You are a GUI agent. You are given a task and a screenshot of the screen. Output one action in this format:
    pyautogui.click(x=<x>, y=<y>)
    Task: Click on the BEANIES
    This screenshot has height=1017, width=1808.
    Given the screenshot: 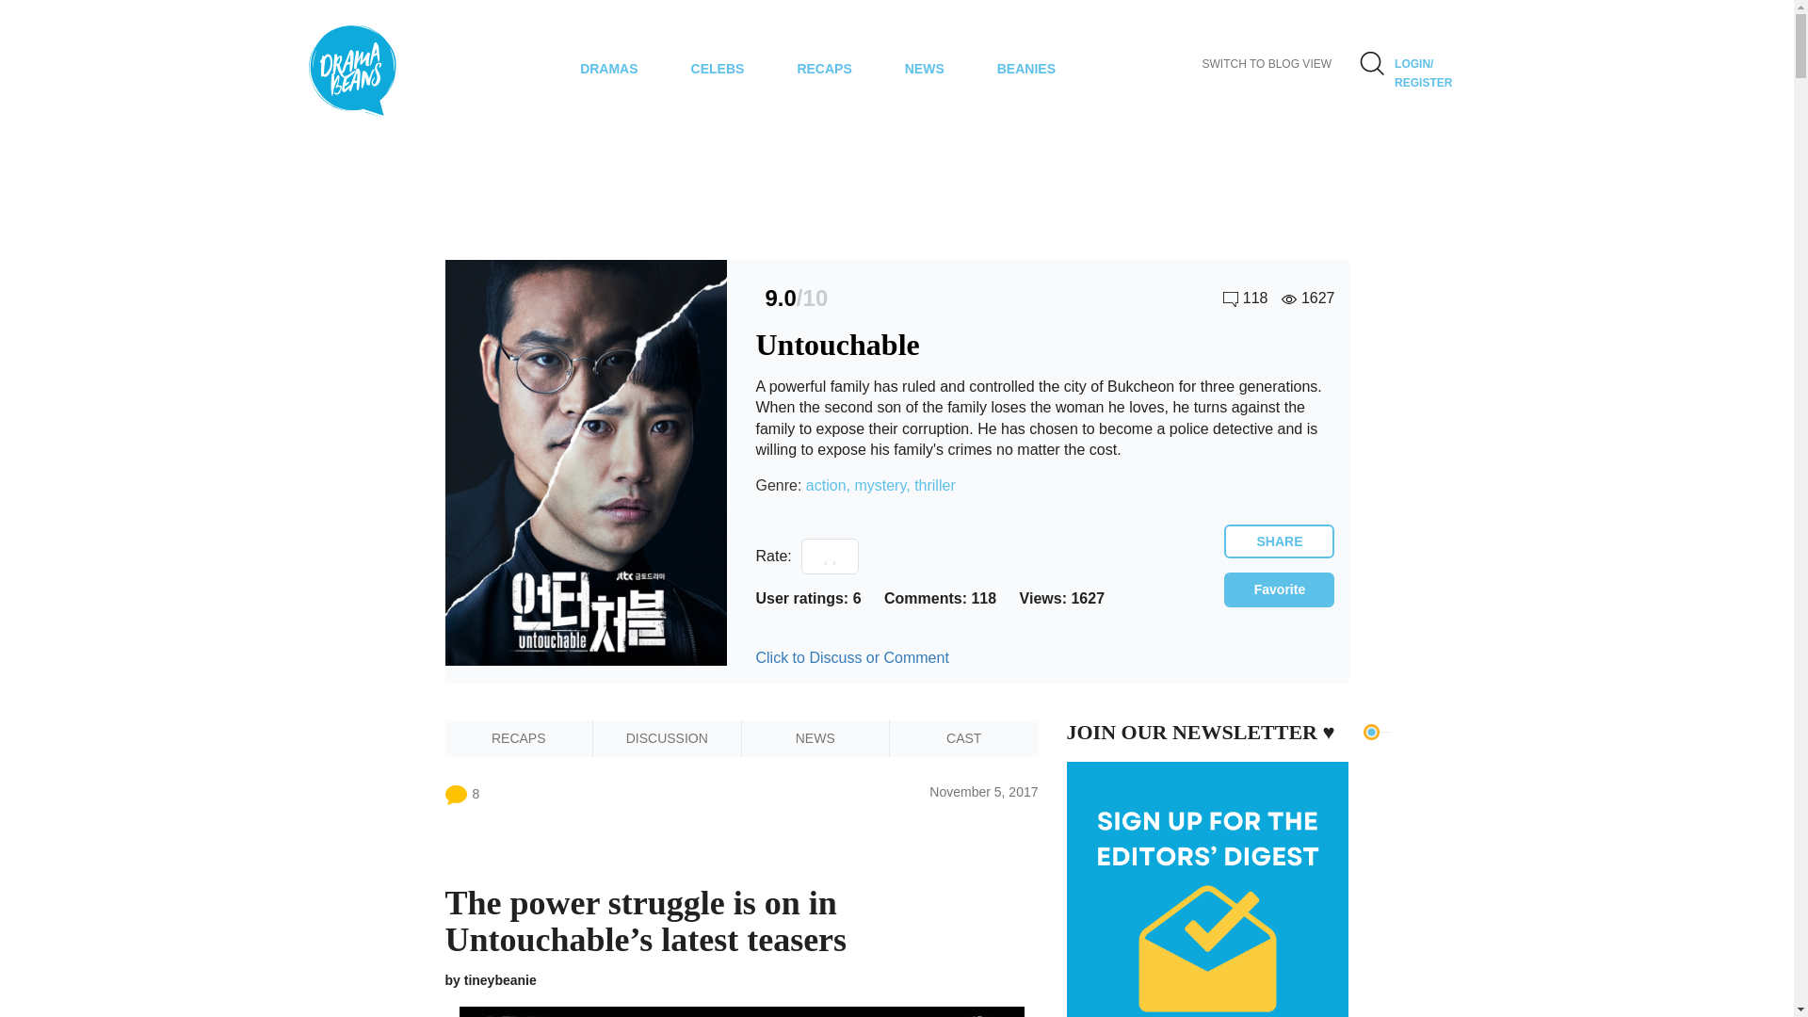 What is the action you would take?
    pyautogui.click(x=1025, y=70)
    